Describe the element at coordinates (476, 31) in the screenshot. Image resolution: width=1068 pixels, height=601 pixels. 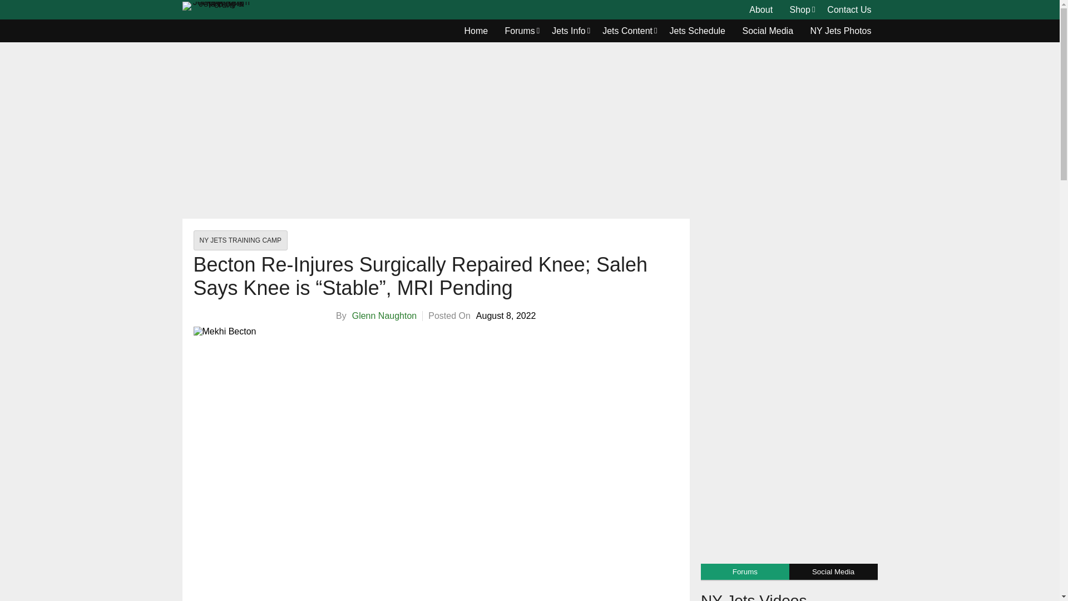
I see `Home` at that location.